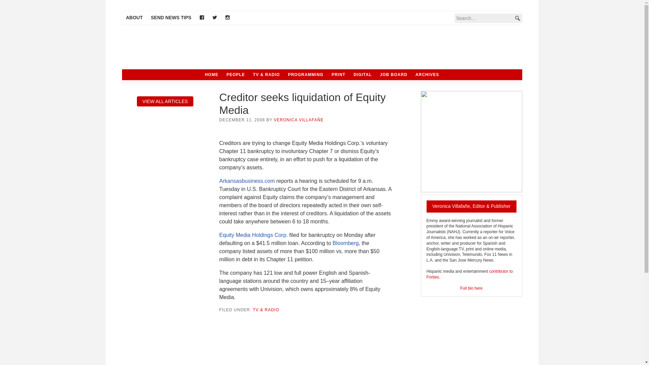 The width and height of the screenshot is (649, 365). What do you see at coordinates (165, 101) in the screenshot?
I see `VIEW ALL ARTICLES` at bounding box center [165, 101].